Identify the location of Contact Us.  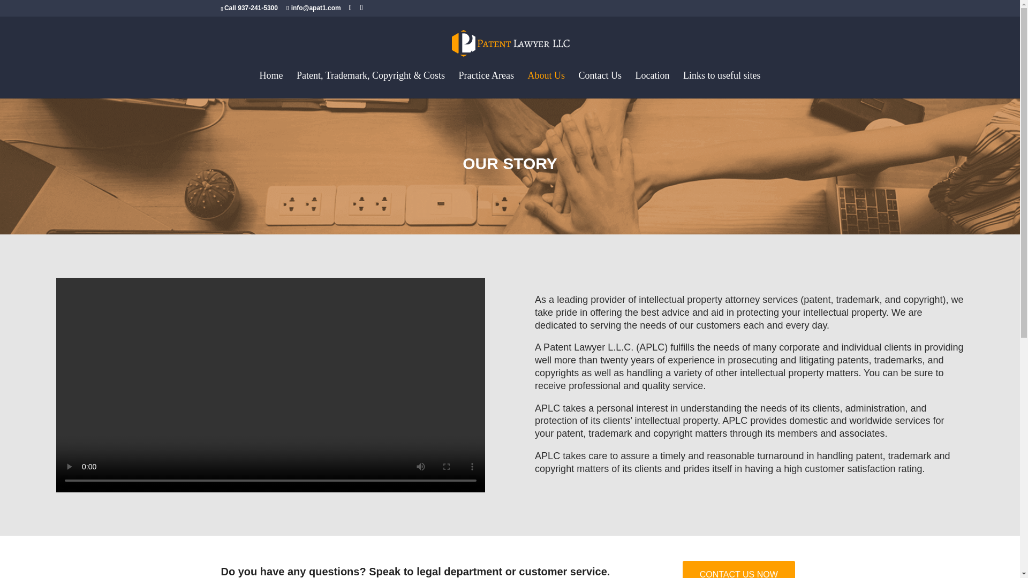
(600, 85).